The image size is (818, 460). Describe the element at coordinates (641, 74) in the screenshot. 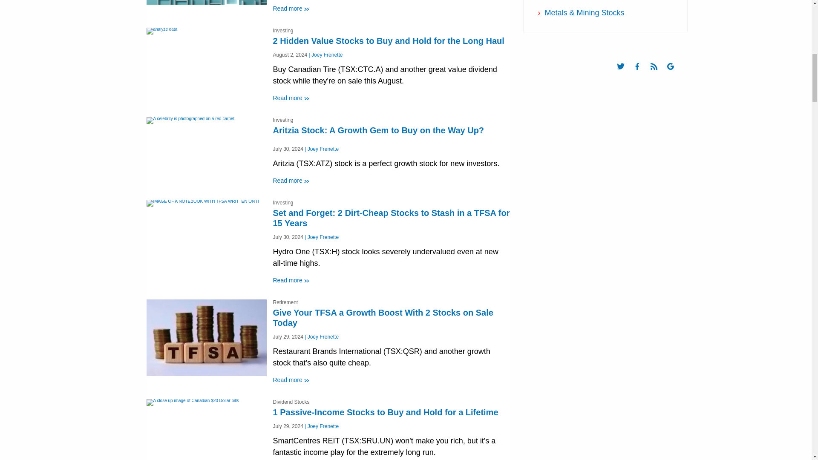

I see `Like us on Facebook` at that location.